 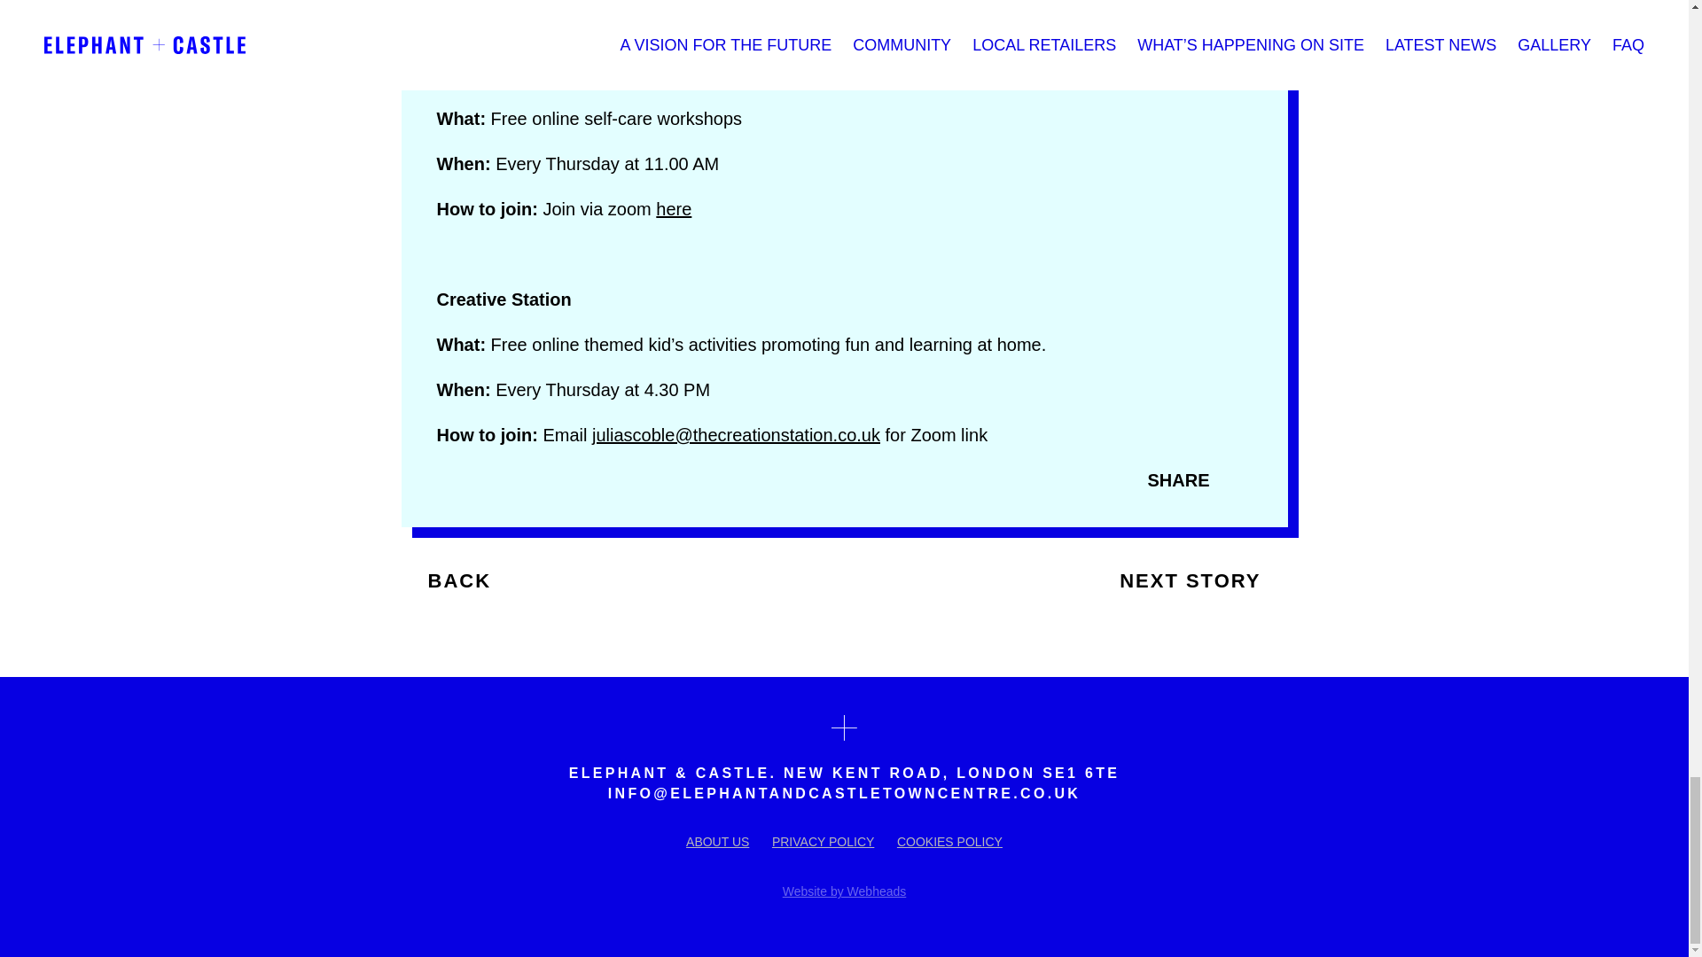 I want to click on ABOUT US, so click(x=716, y=841).